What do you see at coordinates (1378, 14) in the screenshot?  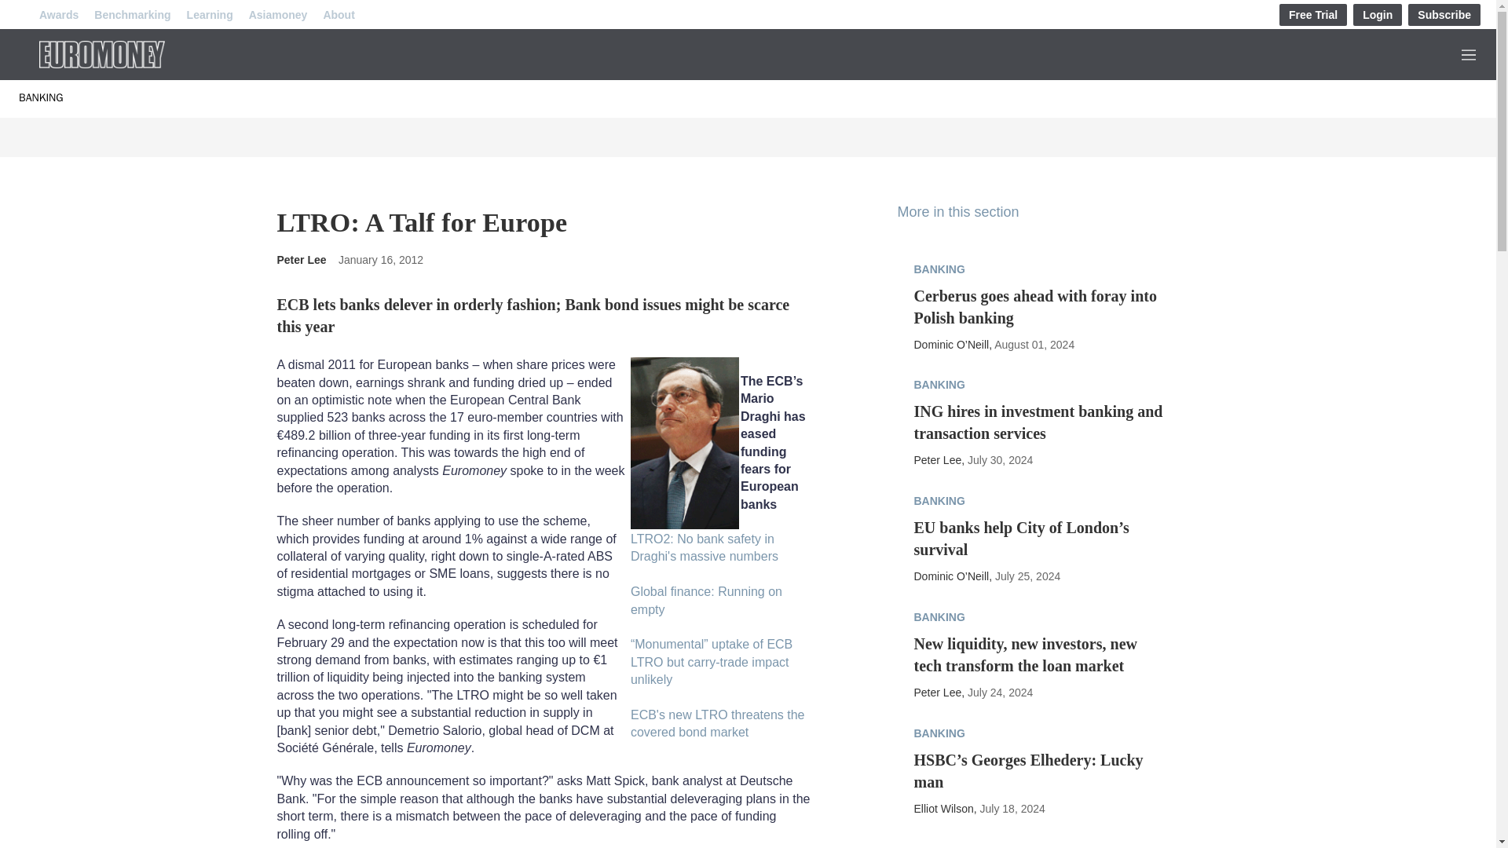 I see `Login` at bounding box center [1378, 14].